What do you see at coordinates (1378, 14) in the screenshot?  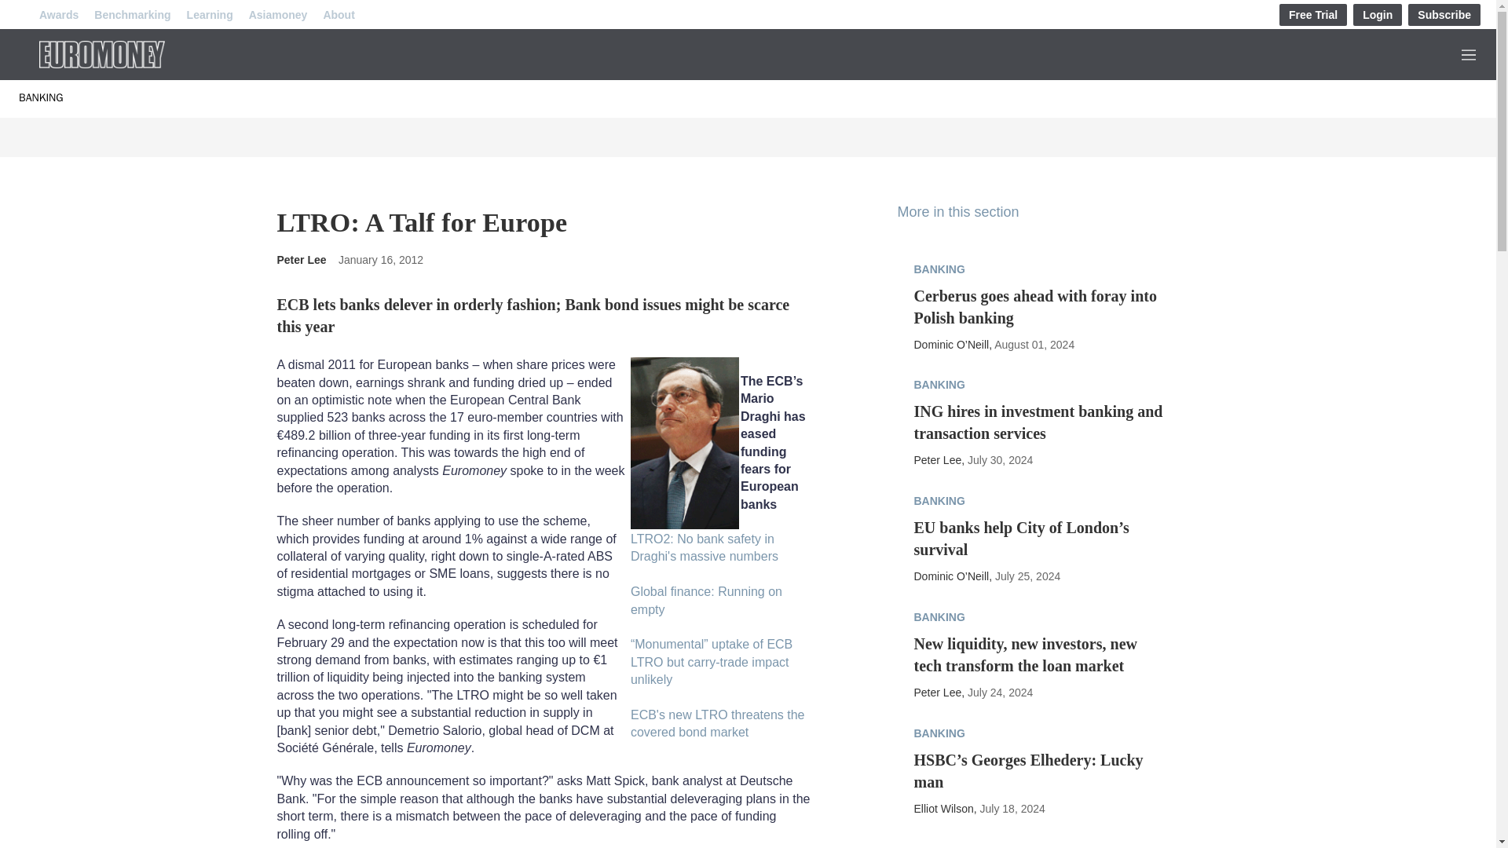 I see `Login` at bounding box center [1378, 14].